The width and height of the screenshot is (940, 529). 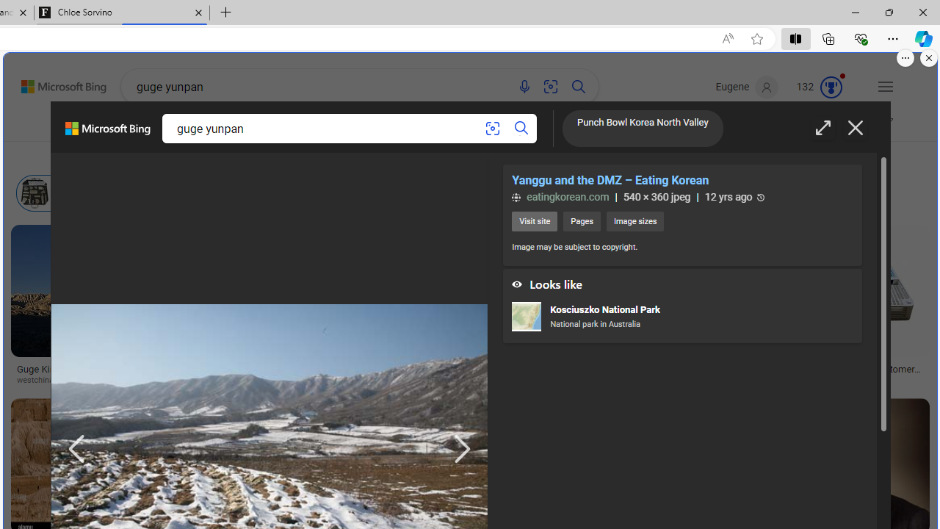 I want to click on cartoondealer.com, so click(x=493, y=381).